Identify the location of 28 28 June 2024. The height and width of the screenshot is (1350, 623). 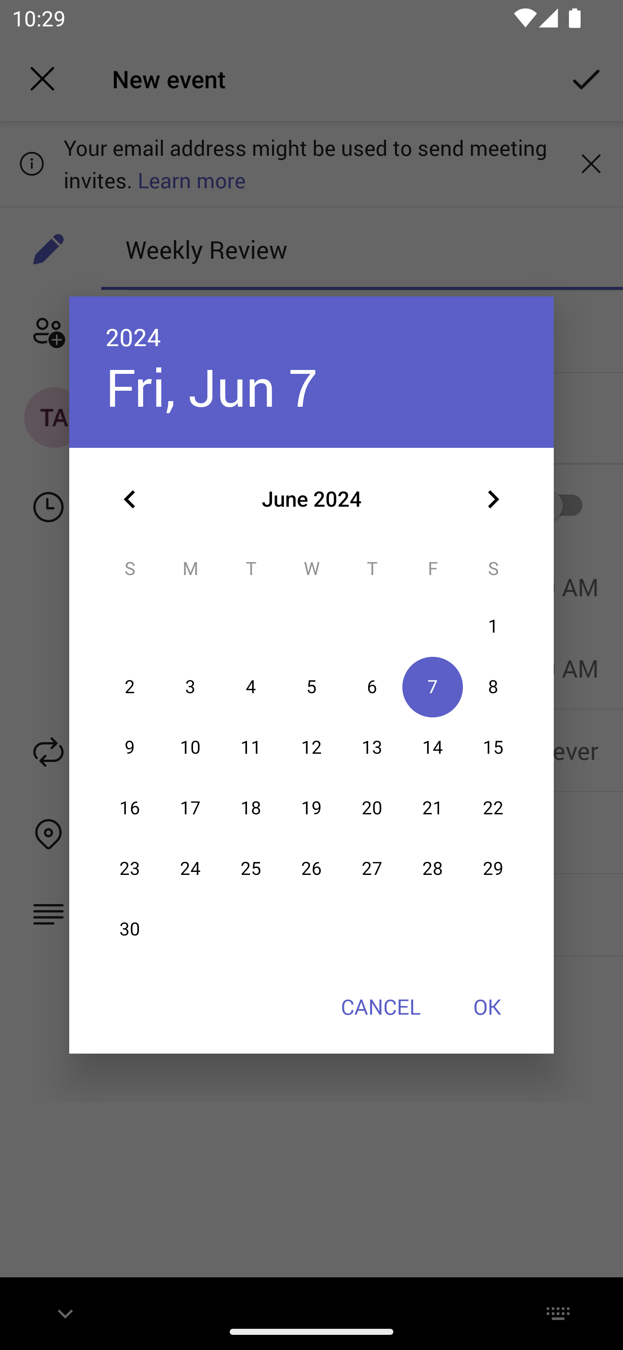
(433, 868).